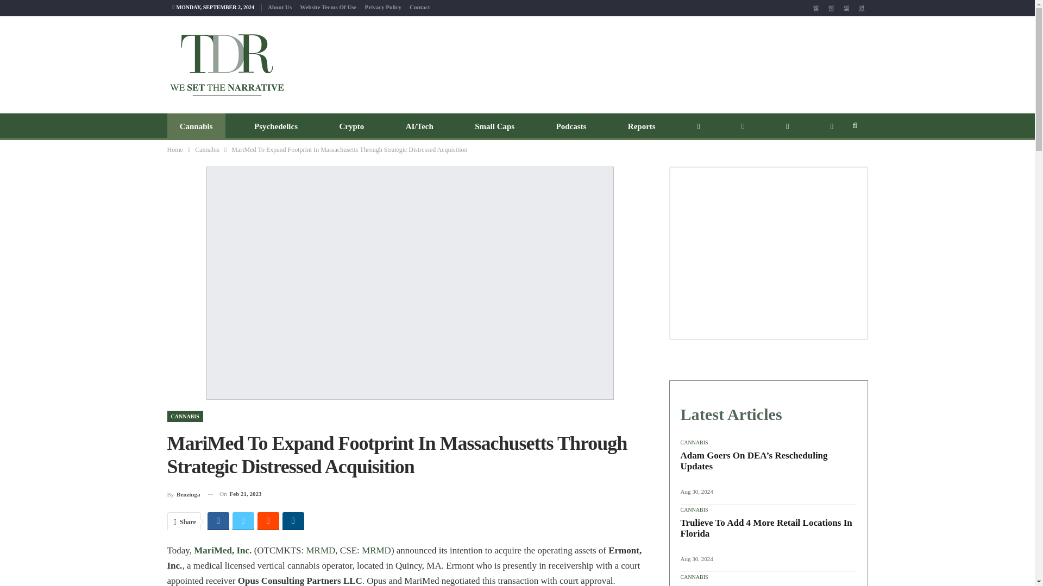  I want to click on MRMD, so click(376, 550).